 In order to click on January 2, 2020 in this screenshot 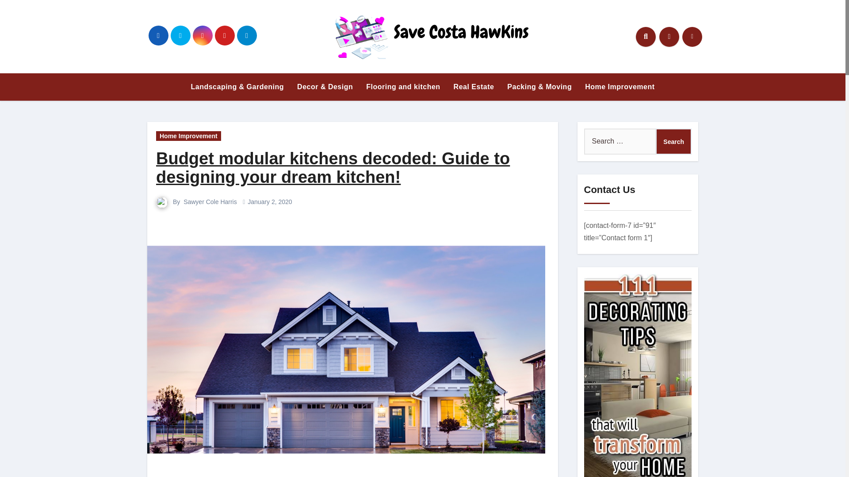, I will do `click(270, 202)`.